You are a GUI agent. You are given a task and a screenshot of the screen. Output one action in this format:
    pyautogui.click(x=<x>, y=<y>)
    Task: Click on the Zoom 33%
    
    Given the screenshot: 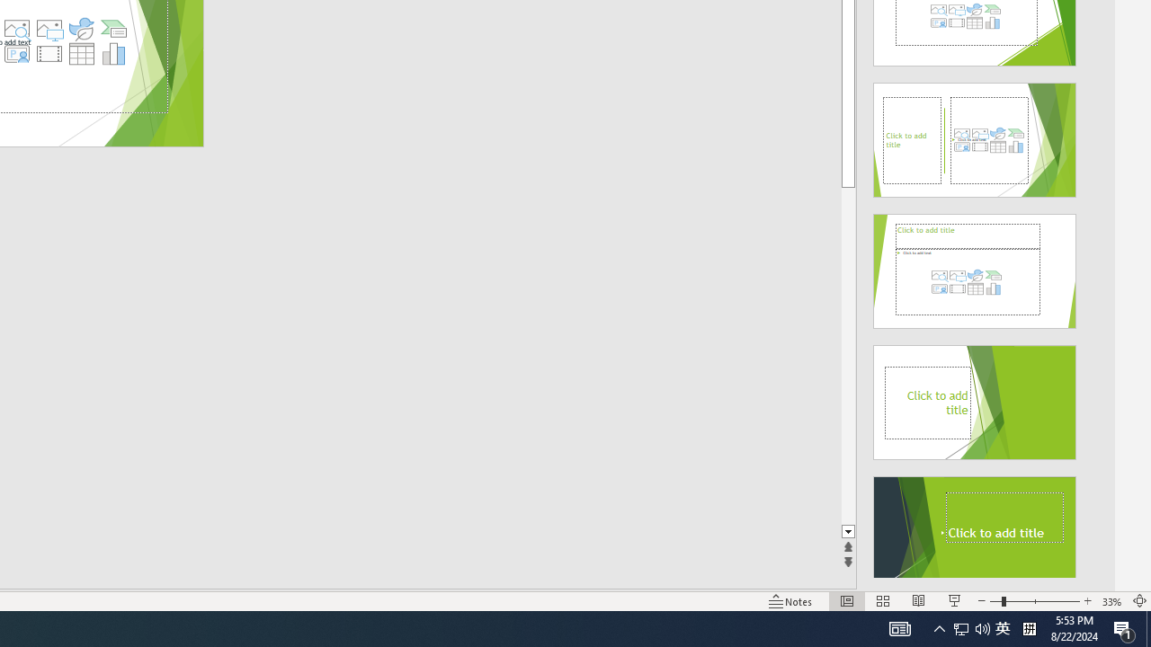 What is the action you would take?
    pyautogui.click(x=1111, y=600)
    